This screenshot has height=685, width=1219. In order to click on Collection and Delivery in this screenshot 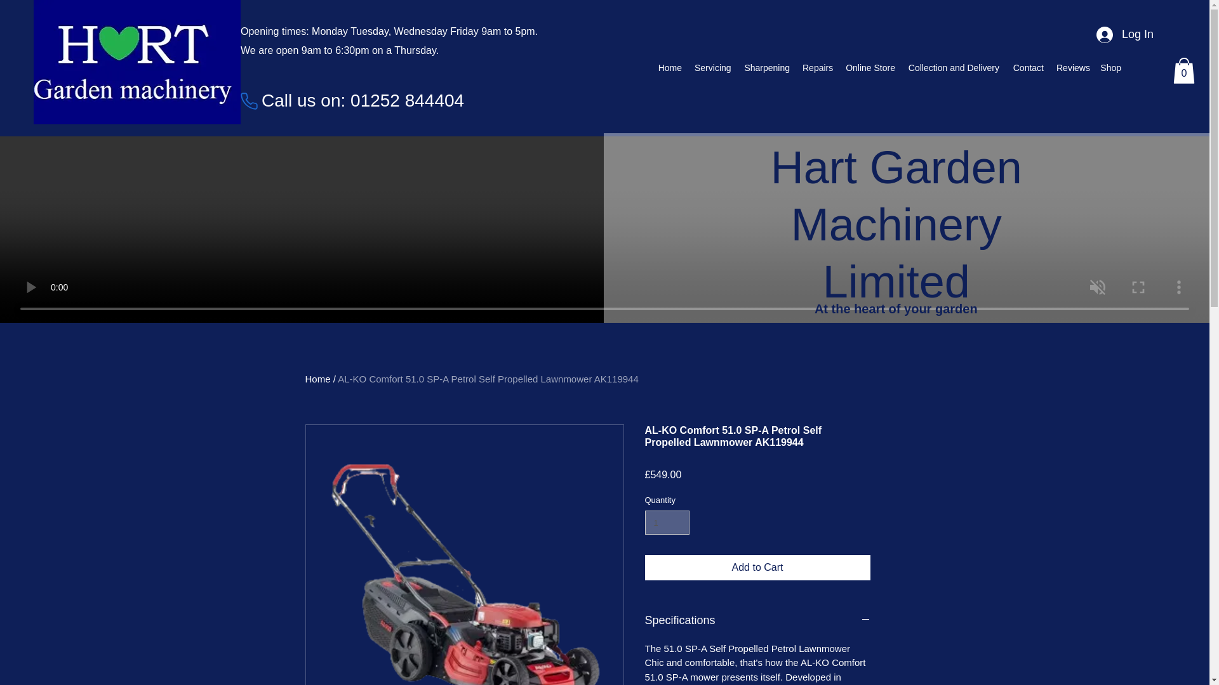, I will do `click(954, 68)`.